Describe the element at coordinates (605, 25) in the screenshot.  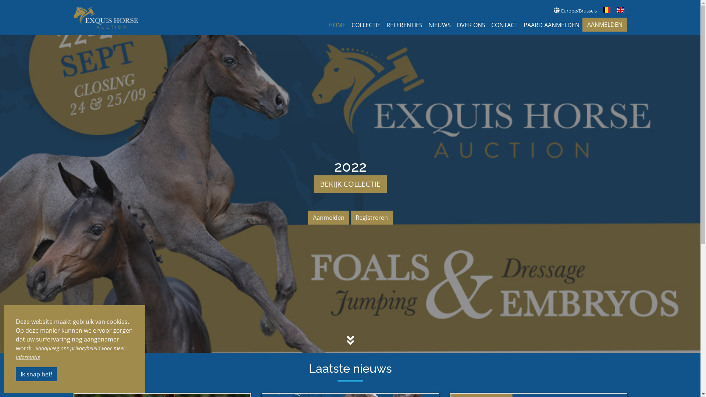
I see `AANMELDEN` at that location.